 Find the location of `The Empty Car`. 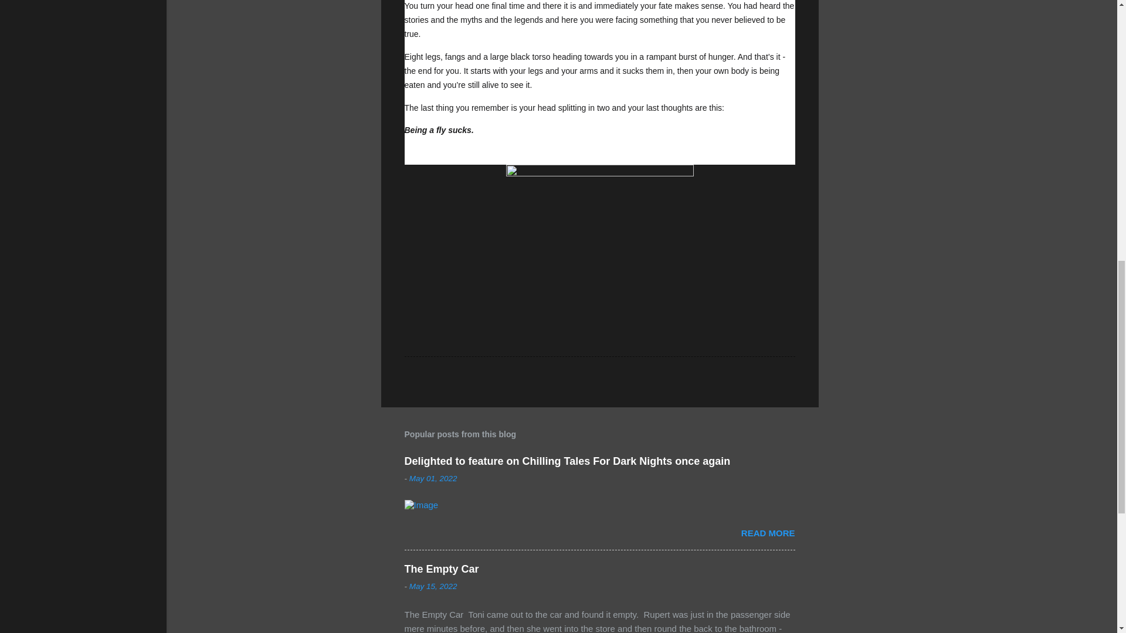

The Empty Car is located at coordinates (442, 569).